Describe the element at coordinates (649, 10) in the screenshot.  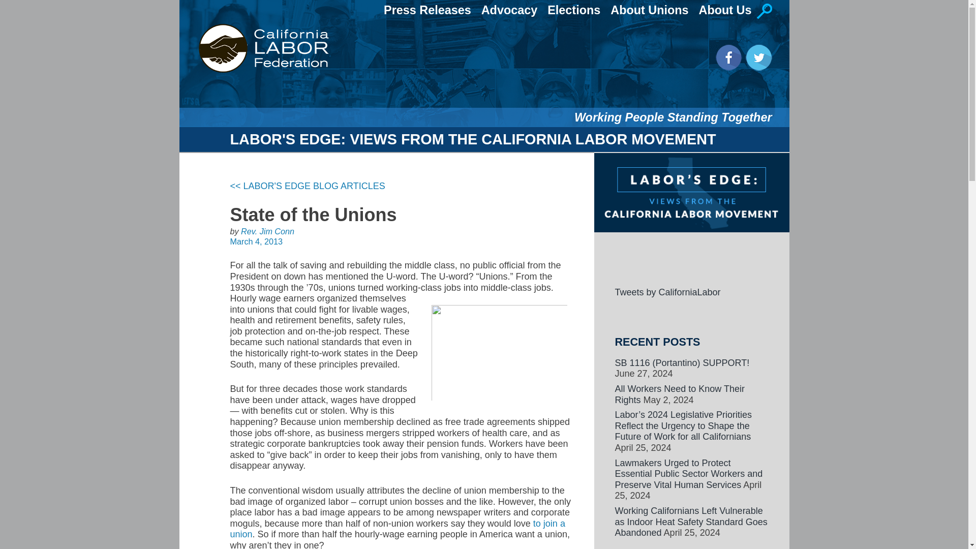
I see `About Unions` at that location.